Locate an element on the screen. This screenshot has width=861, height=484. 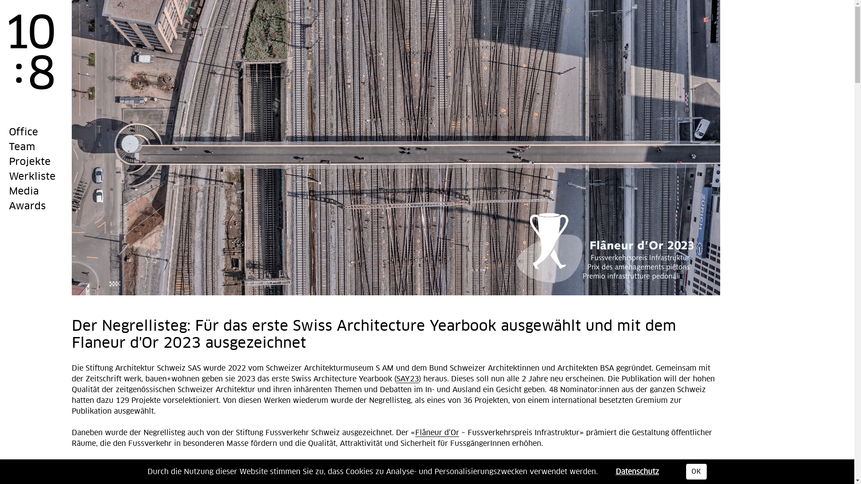
Datenschutz is located at coordinates (638, 471).